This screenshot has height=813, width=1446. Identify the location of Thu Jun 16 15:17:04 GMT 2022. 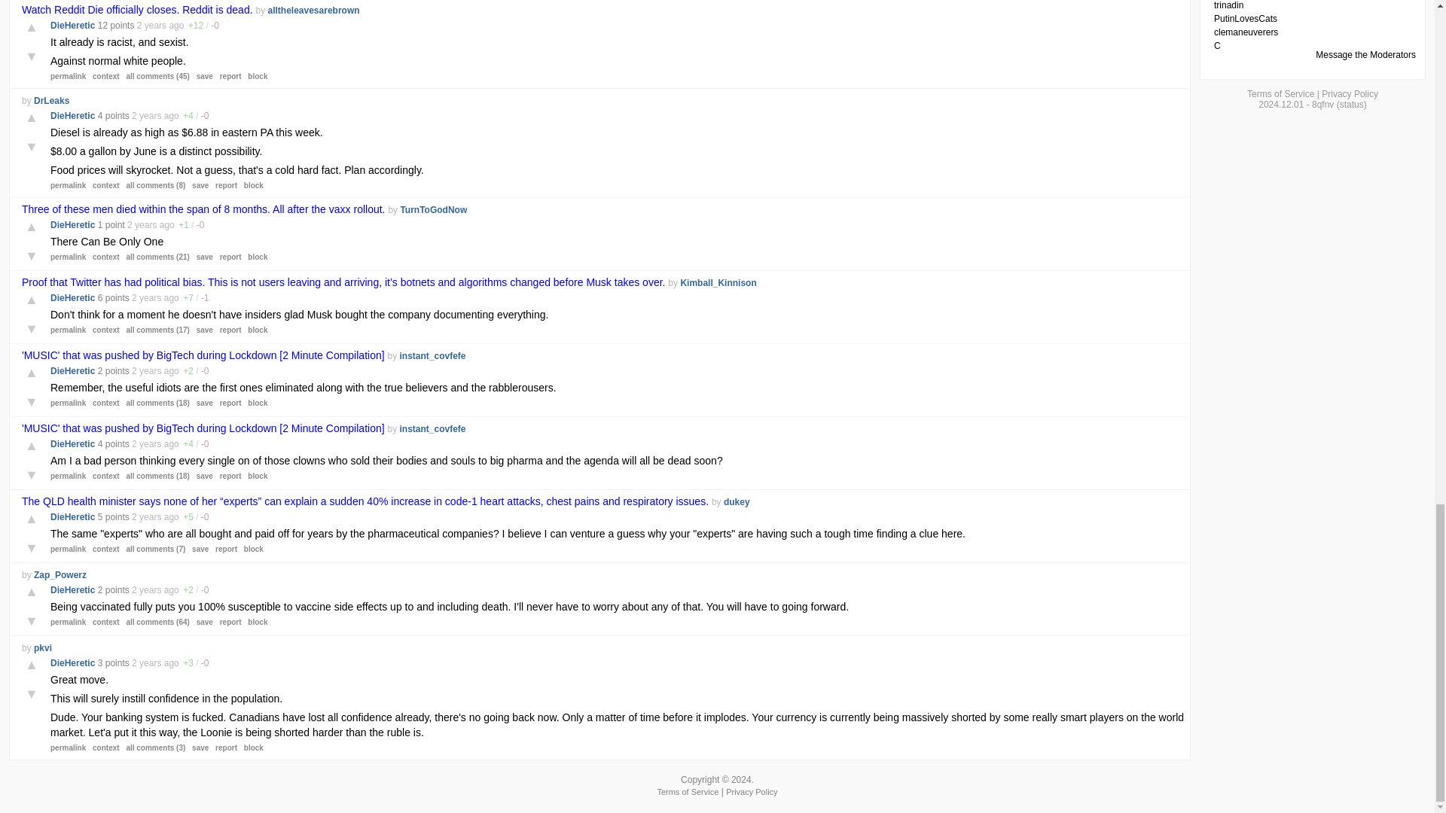
(151, 26).